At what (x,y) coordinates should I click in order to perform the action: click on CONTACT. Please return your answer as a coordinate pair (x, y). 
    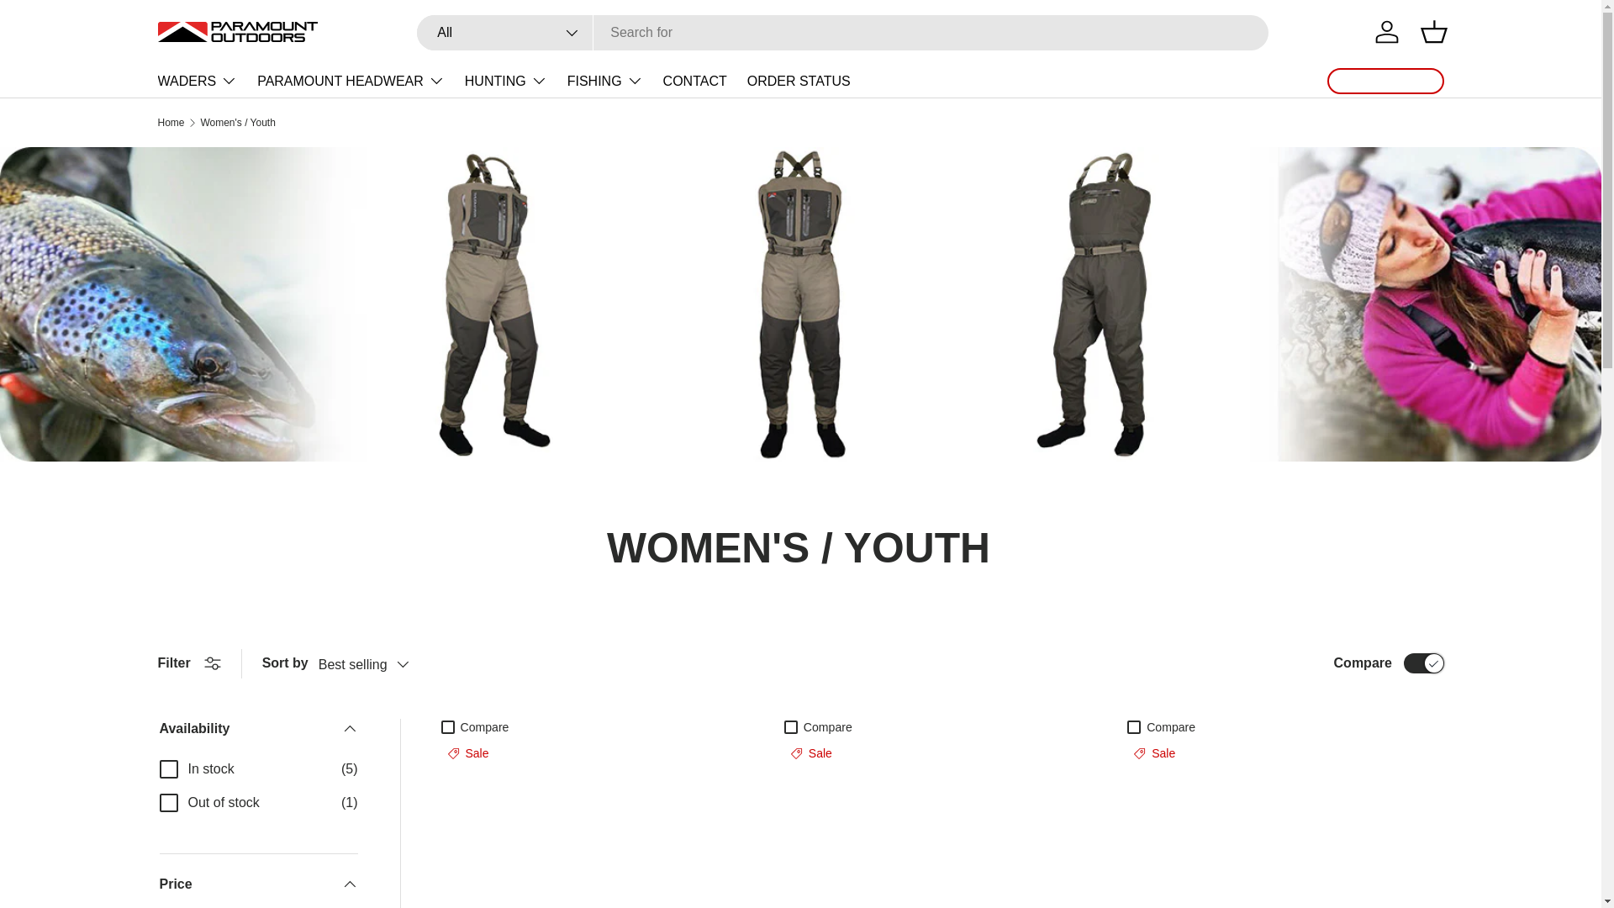
    Looking at the image, I should click on (695, 81).